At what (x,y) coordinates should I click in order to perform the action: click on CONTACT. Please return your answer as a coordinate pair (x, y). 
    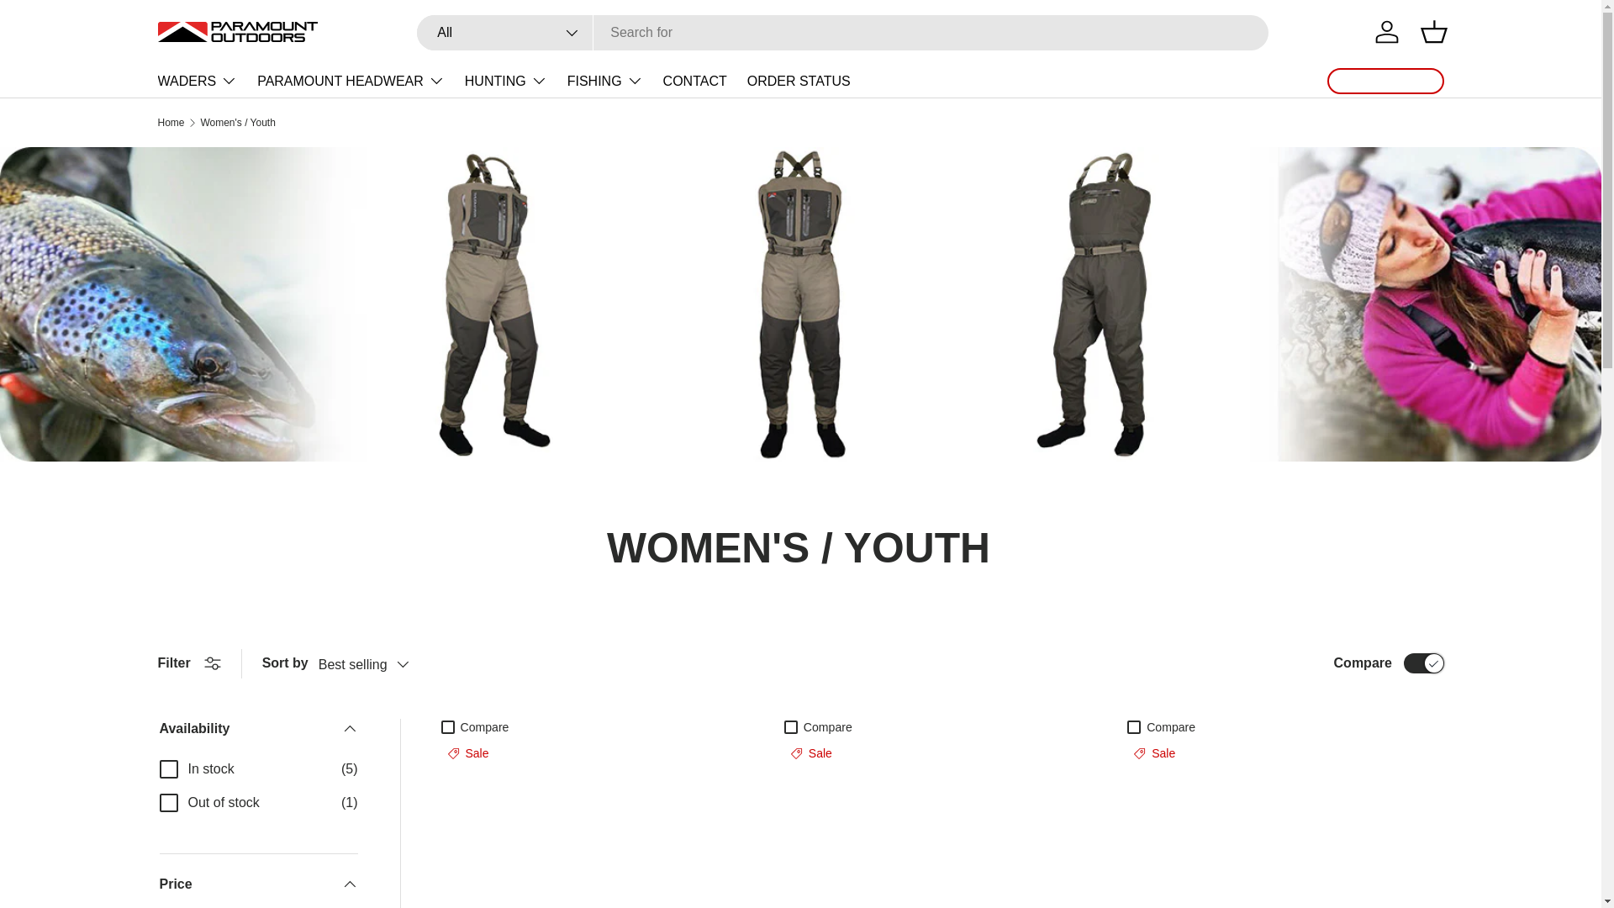
    Looking at the image, I should click on (695, 81).